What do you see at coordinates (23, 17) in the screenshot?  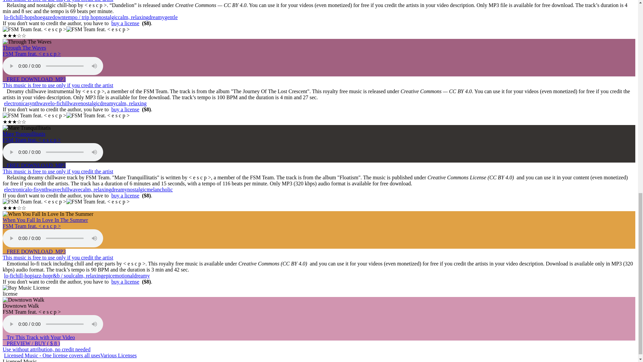 I see `chill-hop` at bounding box center [23, 17].